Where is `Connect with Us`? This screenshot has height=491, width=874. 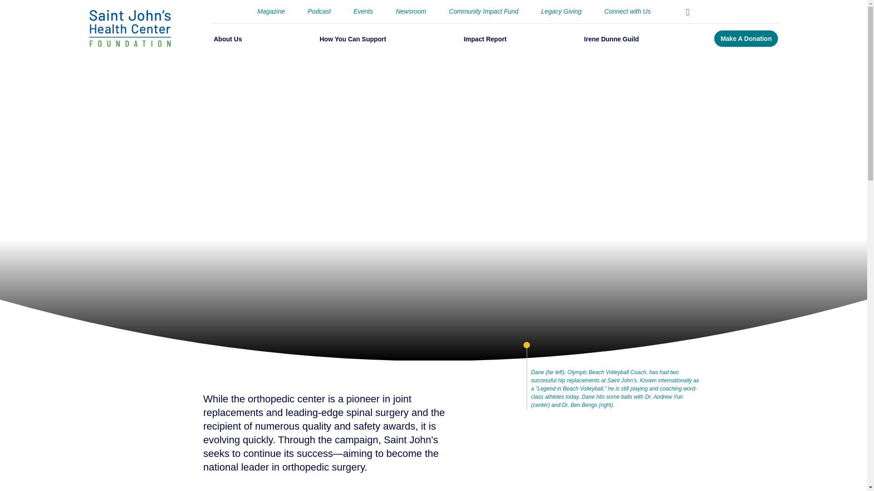 Connect with Us is located at coordinates (628, 11).